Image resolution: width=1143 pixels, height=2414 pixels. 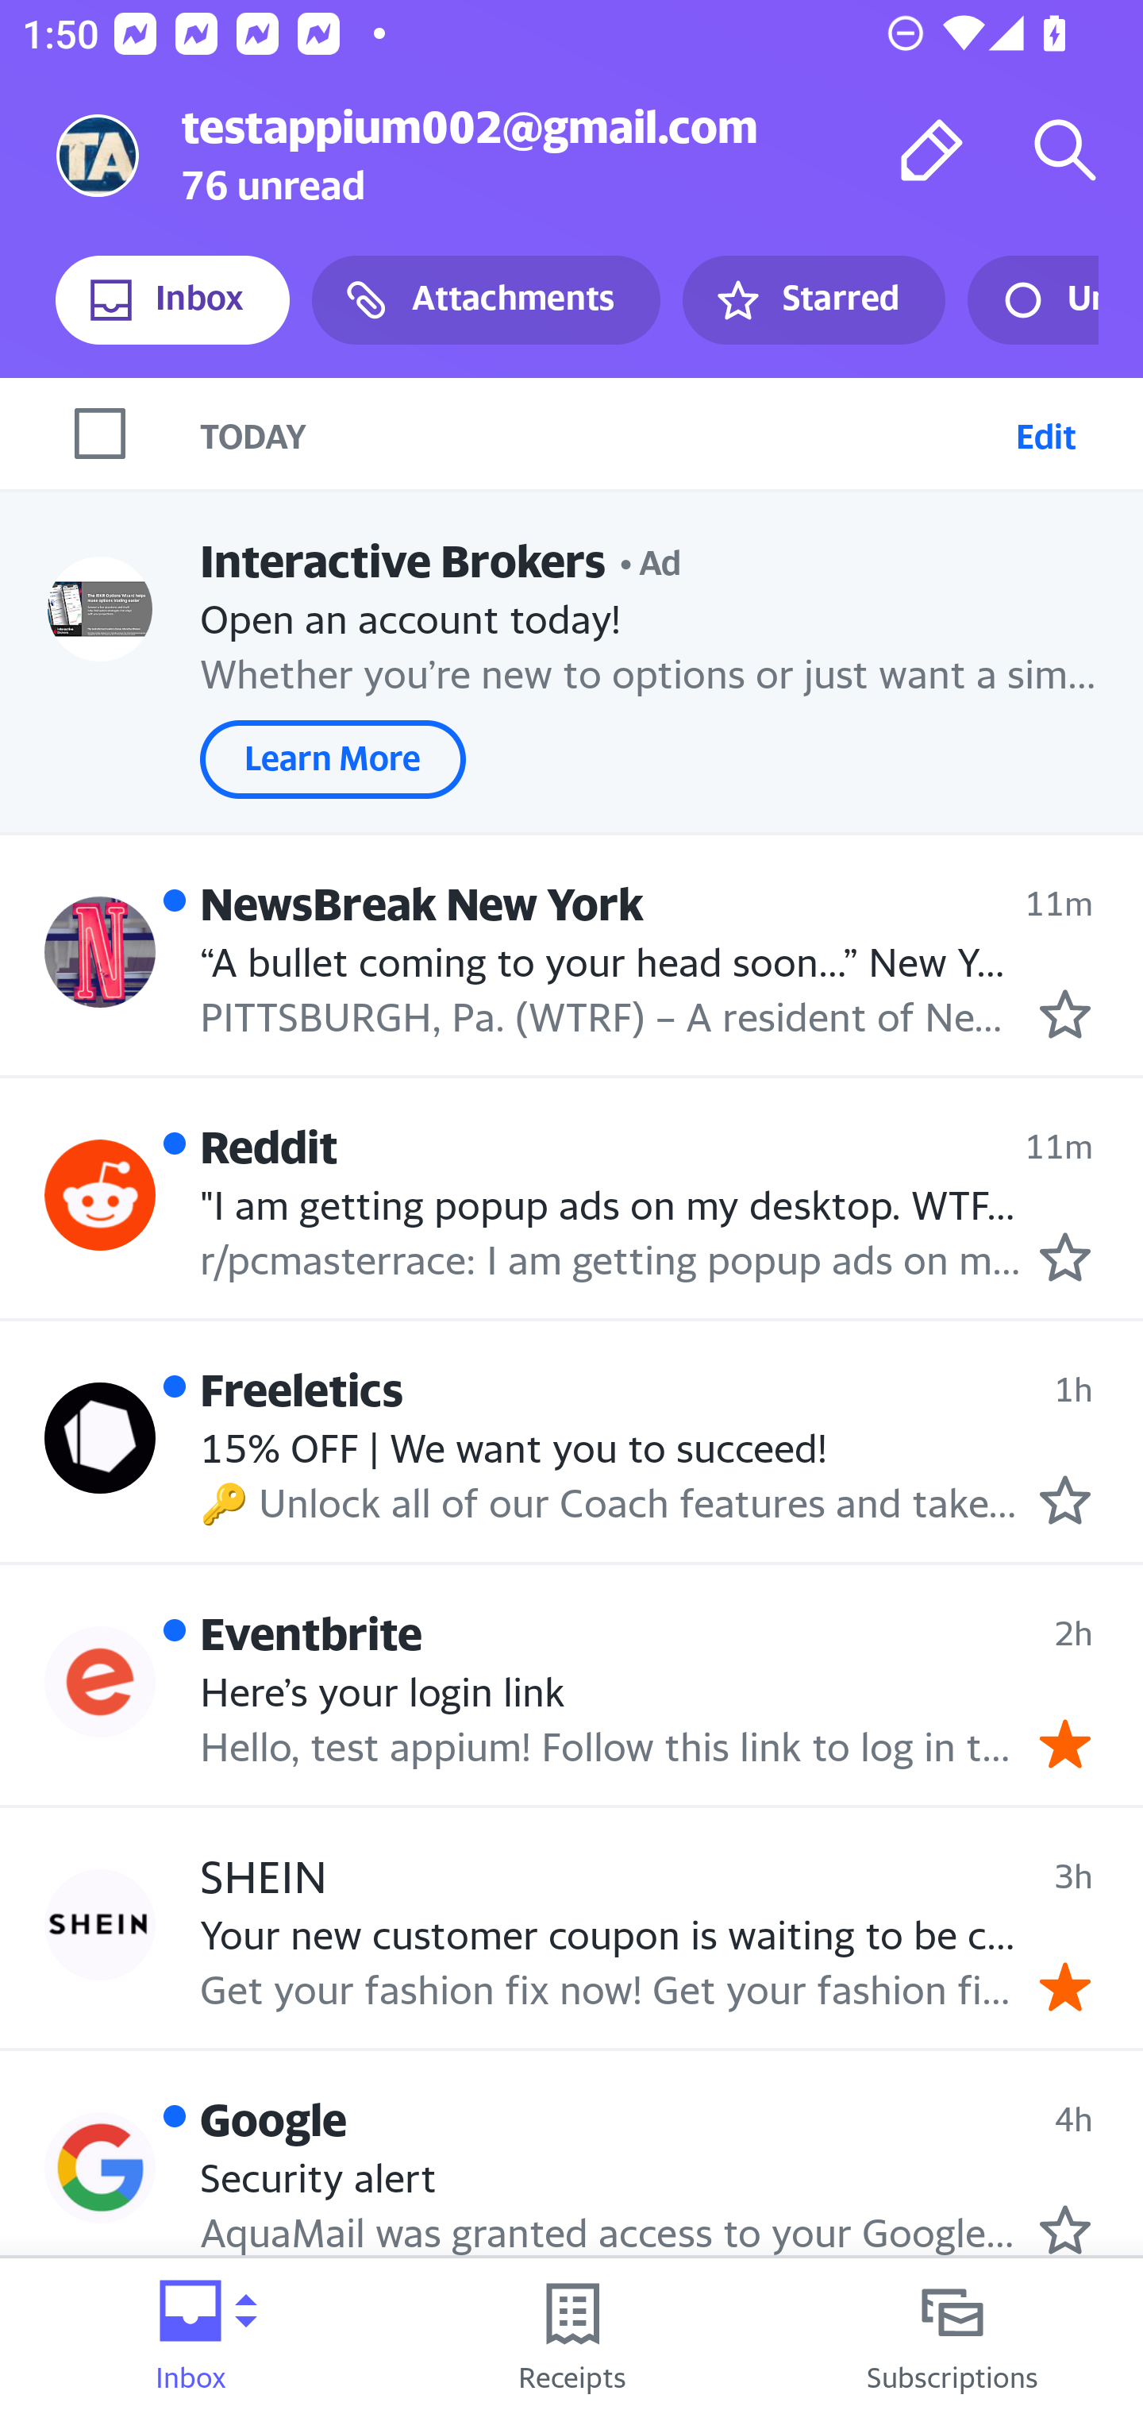 I want to click on Receipts, so click(x=571, y=2336).